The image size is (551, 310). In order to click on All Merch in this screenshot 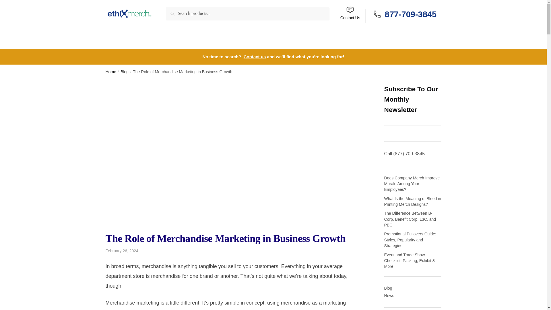, I will do `click(119, 9)`.